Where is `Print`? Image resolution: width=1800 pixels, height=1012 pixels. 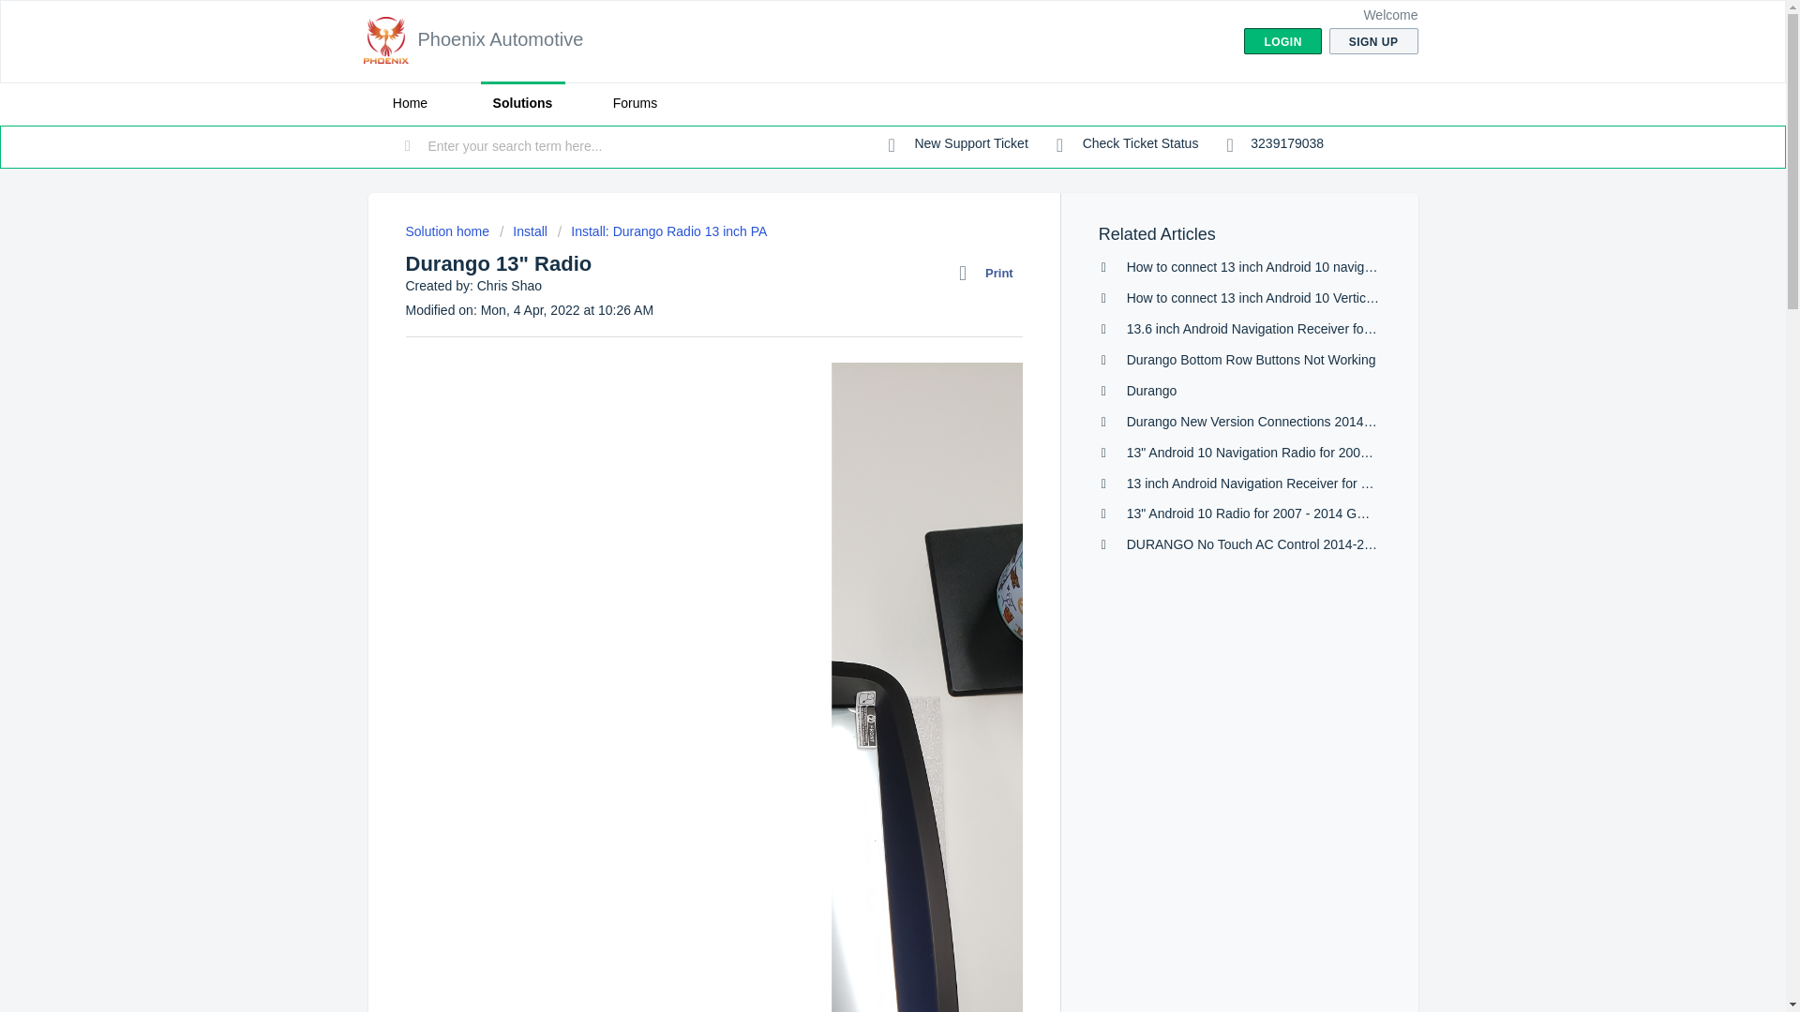 Print is located at coordinates (990, 273).